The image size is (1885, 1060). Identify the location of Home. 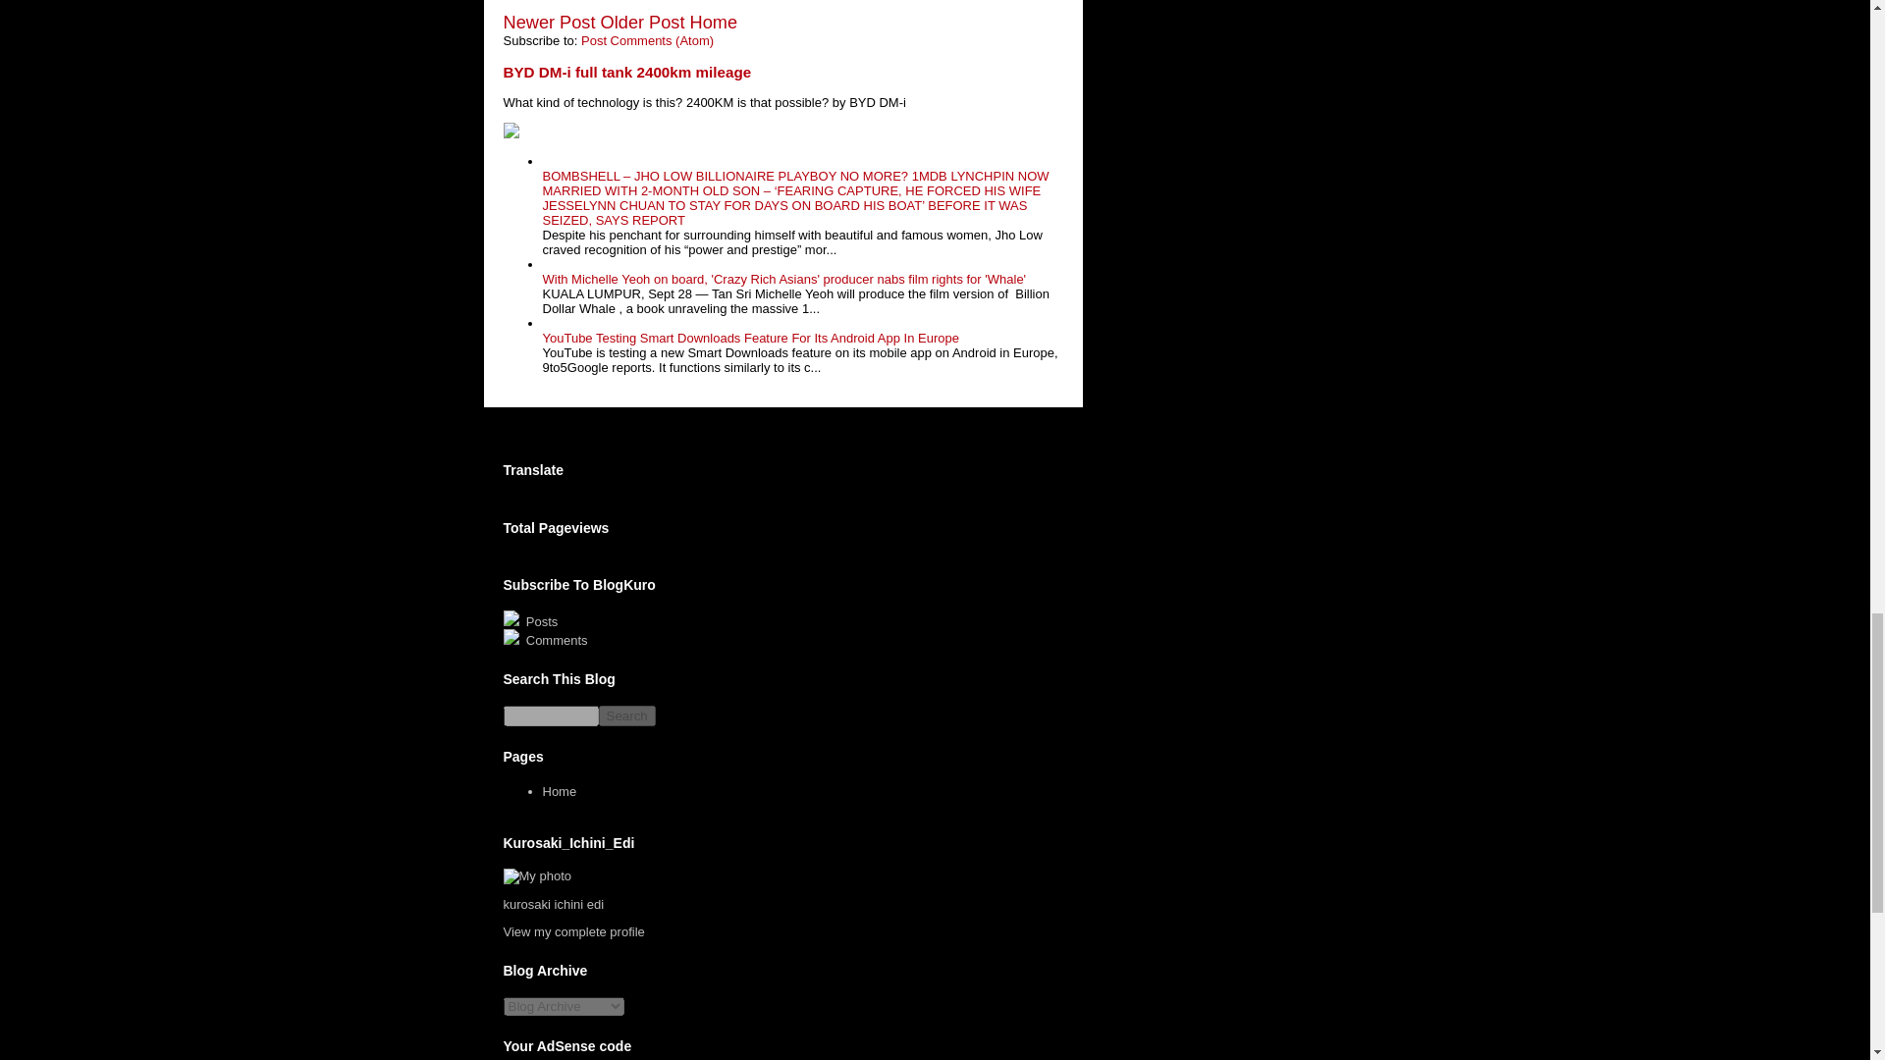
(560, 791).